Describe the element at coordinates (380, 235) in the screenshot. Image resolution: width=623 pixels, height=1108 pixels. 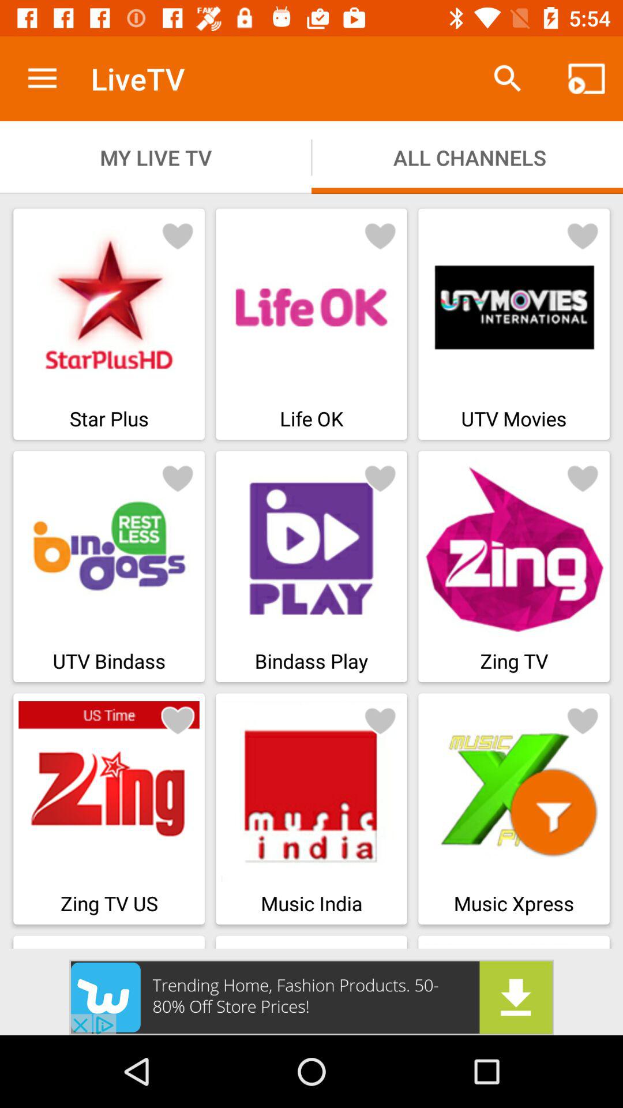
I see `favorite button` at that location.